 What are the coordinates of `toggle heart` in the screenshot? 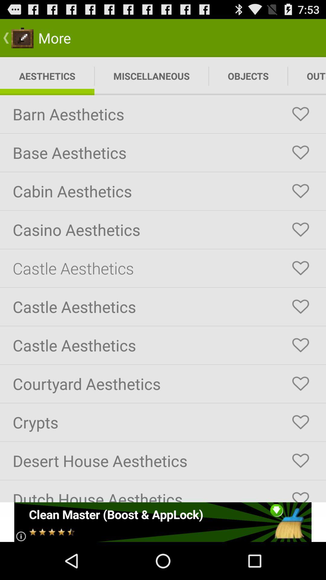 It's located at (301, 114).